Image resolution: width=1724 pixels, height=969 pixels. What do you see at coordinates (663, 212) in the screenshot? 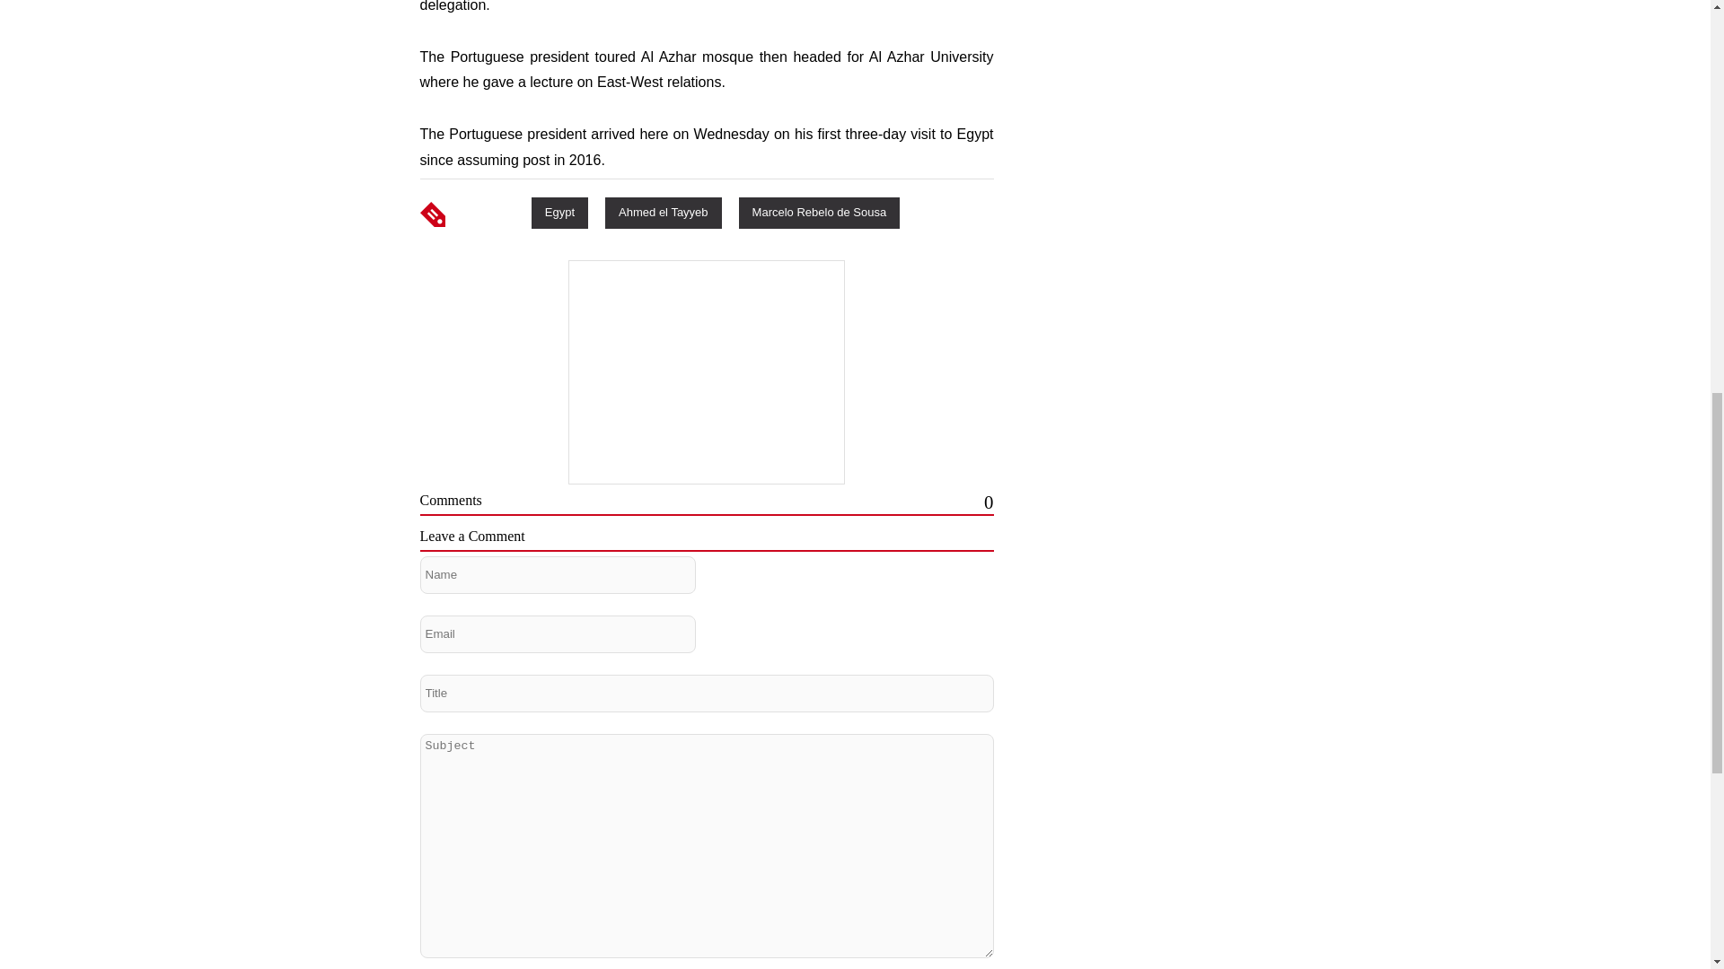
I see `Ahmed el Tayyeb` at bounding box center [663, 212].